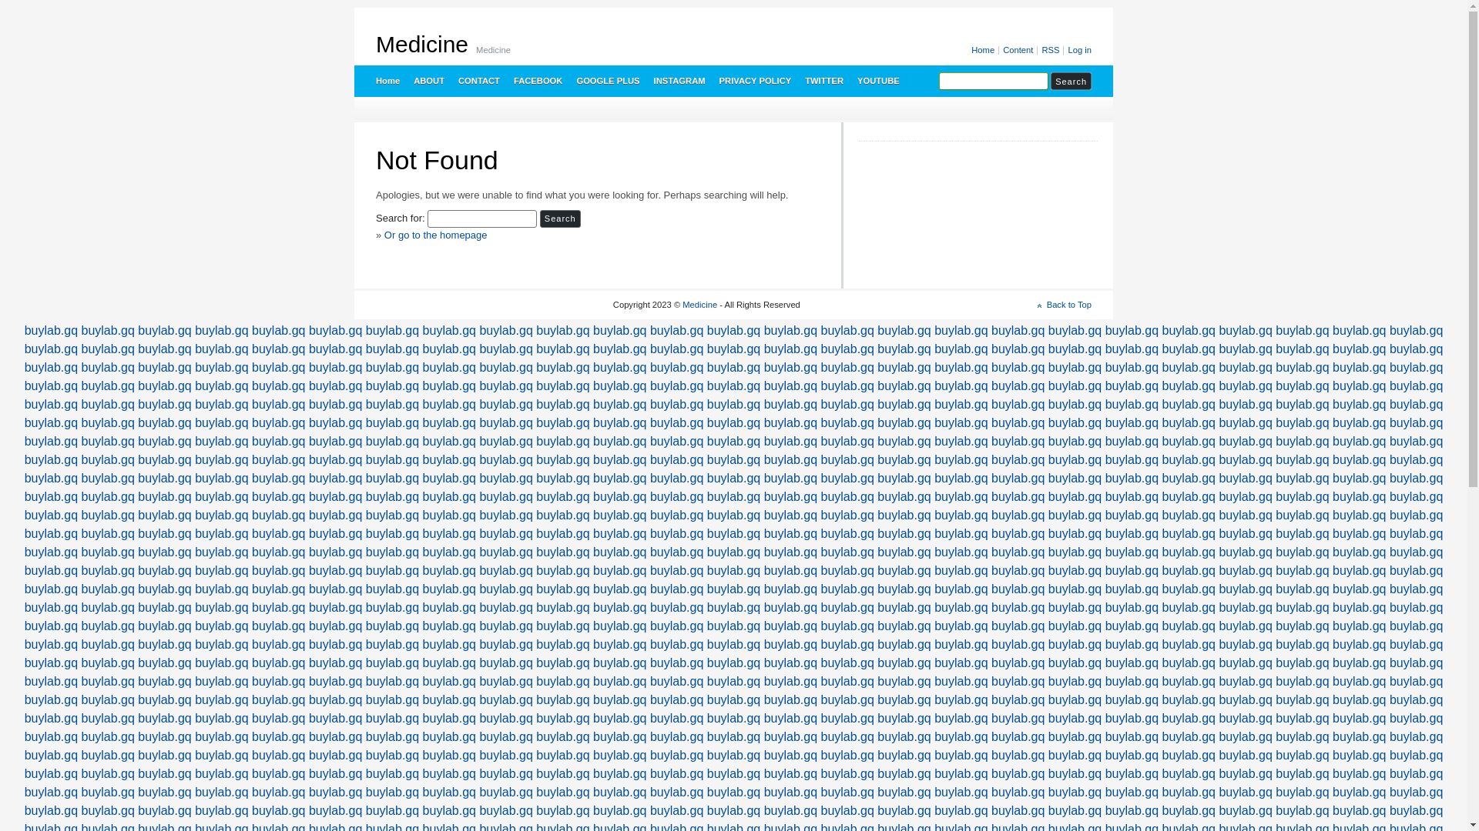 The height and width of the screenshot is (831, 1479). What do you see at coordinates (904, 756) in the screenshot?
I see `buylab.gq` at bounding box center [904, 756].